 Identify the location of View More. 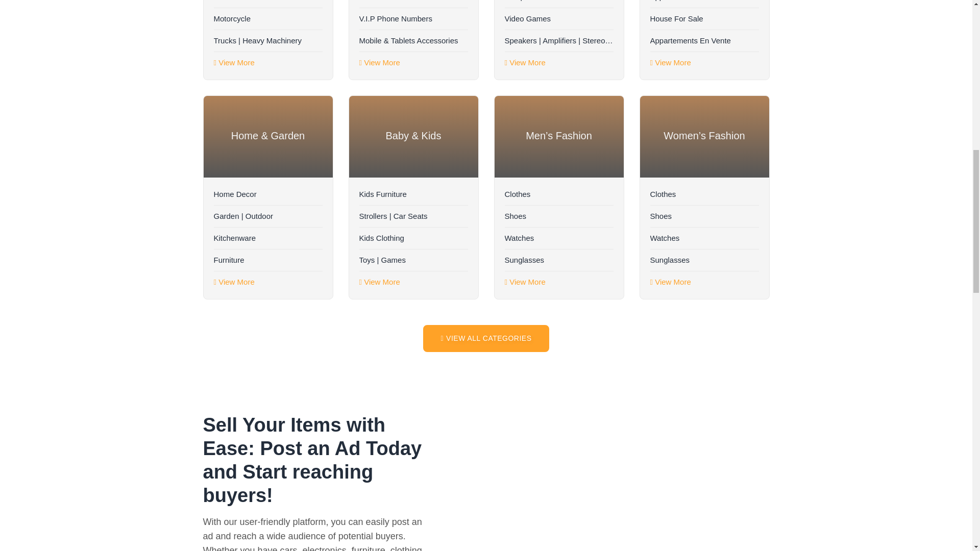
(234, 62).